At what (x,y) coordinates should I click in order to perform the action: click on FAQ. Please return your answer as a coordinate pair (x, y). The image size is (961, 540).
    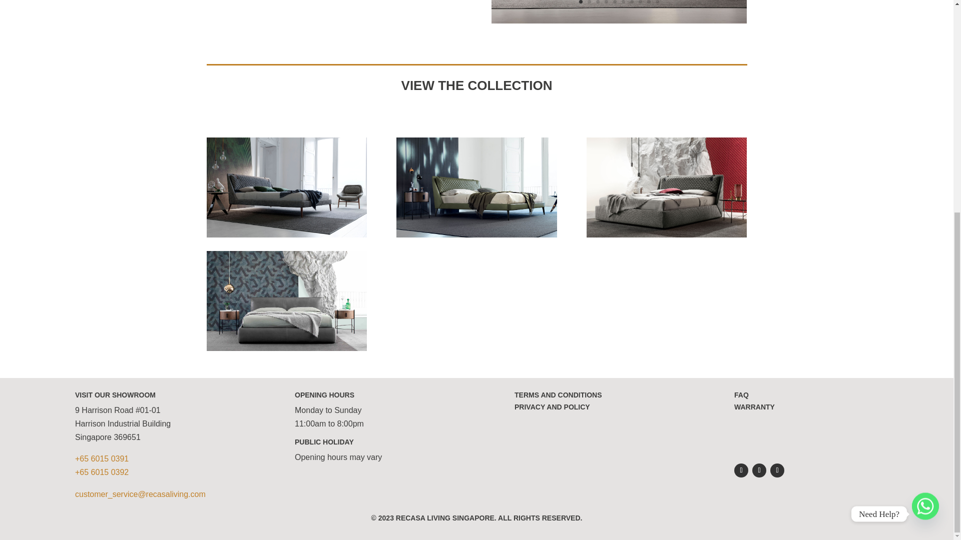
    Looking at the image, I should click on (741, 395).